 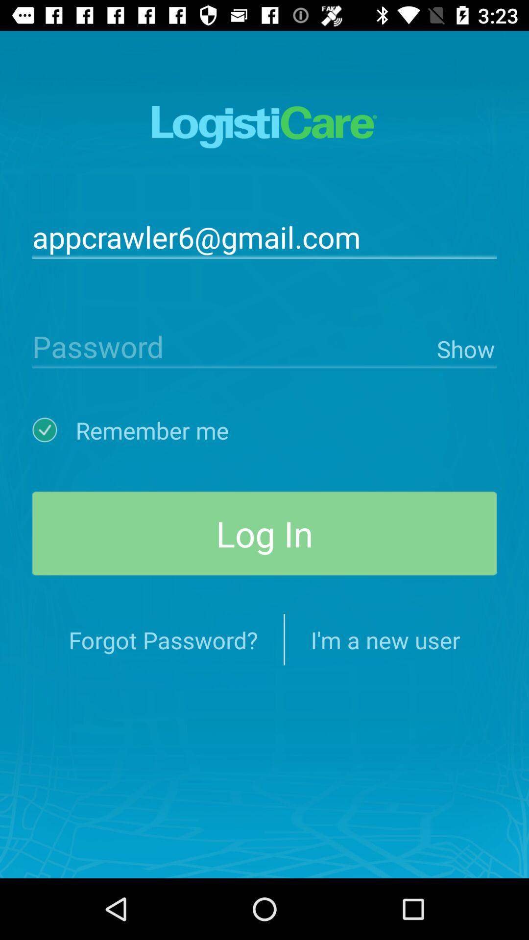 I want to click on password type option, so click(x=232, y=346).